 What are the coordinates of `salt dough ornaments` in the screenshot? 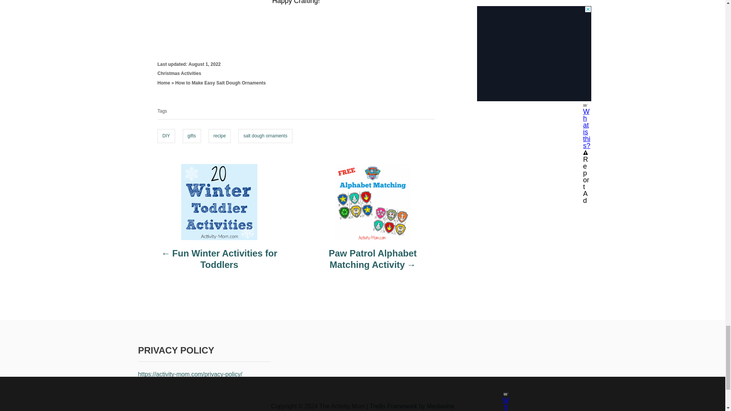 It's located at (265, 136).